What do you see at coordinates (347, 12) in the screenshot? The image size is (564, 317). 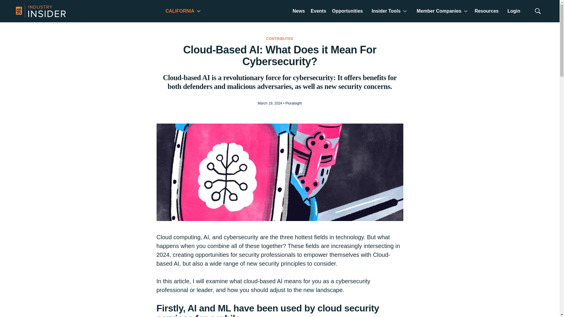 I see `Opportunities` at bounding box center [347, 12].